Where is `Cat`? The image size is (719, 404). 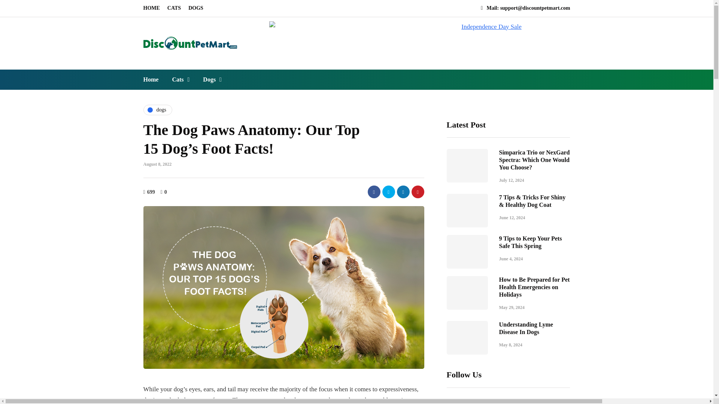
Cat is located at coordinates (180, 79).